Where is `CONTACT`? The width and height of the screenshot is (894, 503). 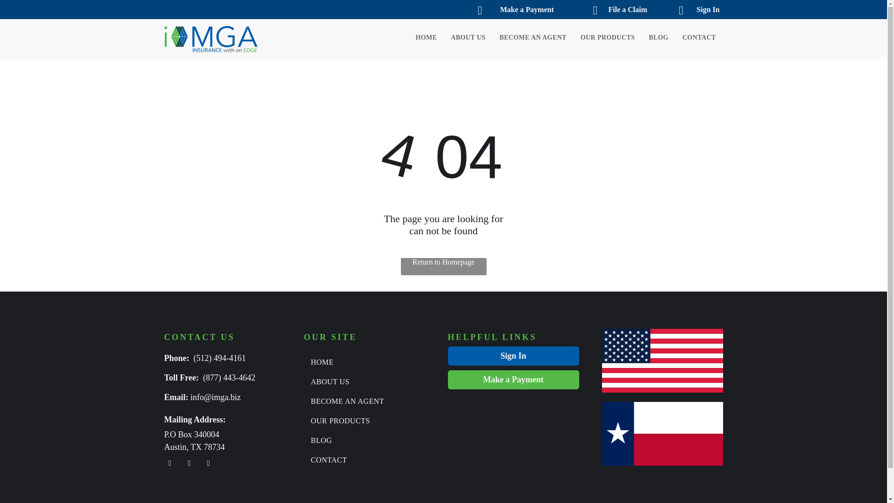
CONTACT is located at coordinates (692, 37).